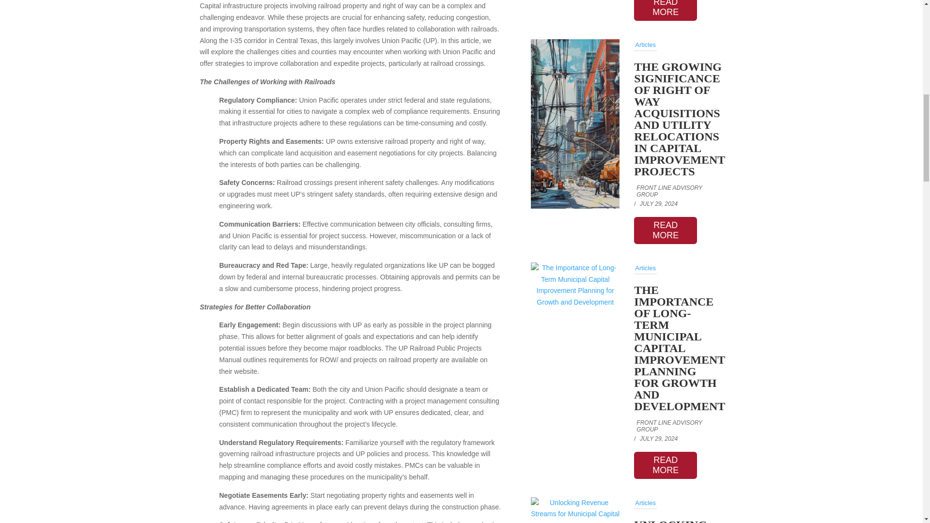  Describe the element at coordinates (645, 46) in the screenshot. I see `Articles` at that location.